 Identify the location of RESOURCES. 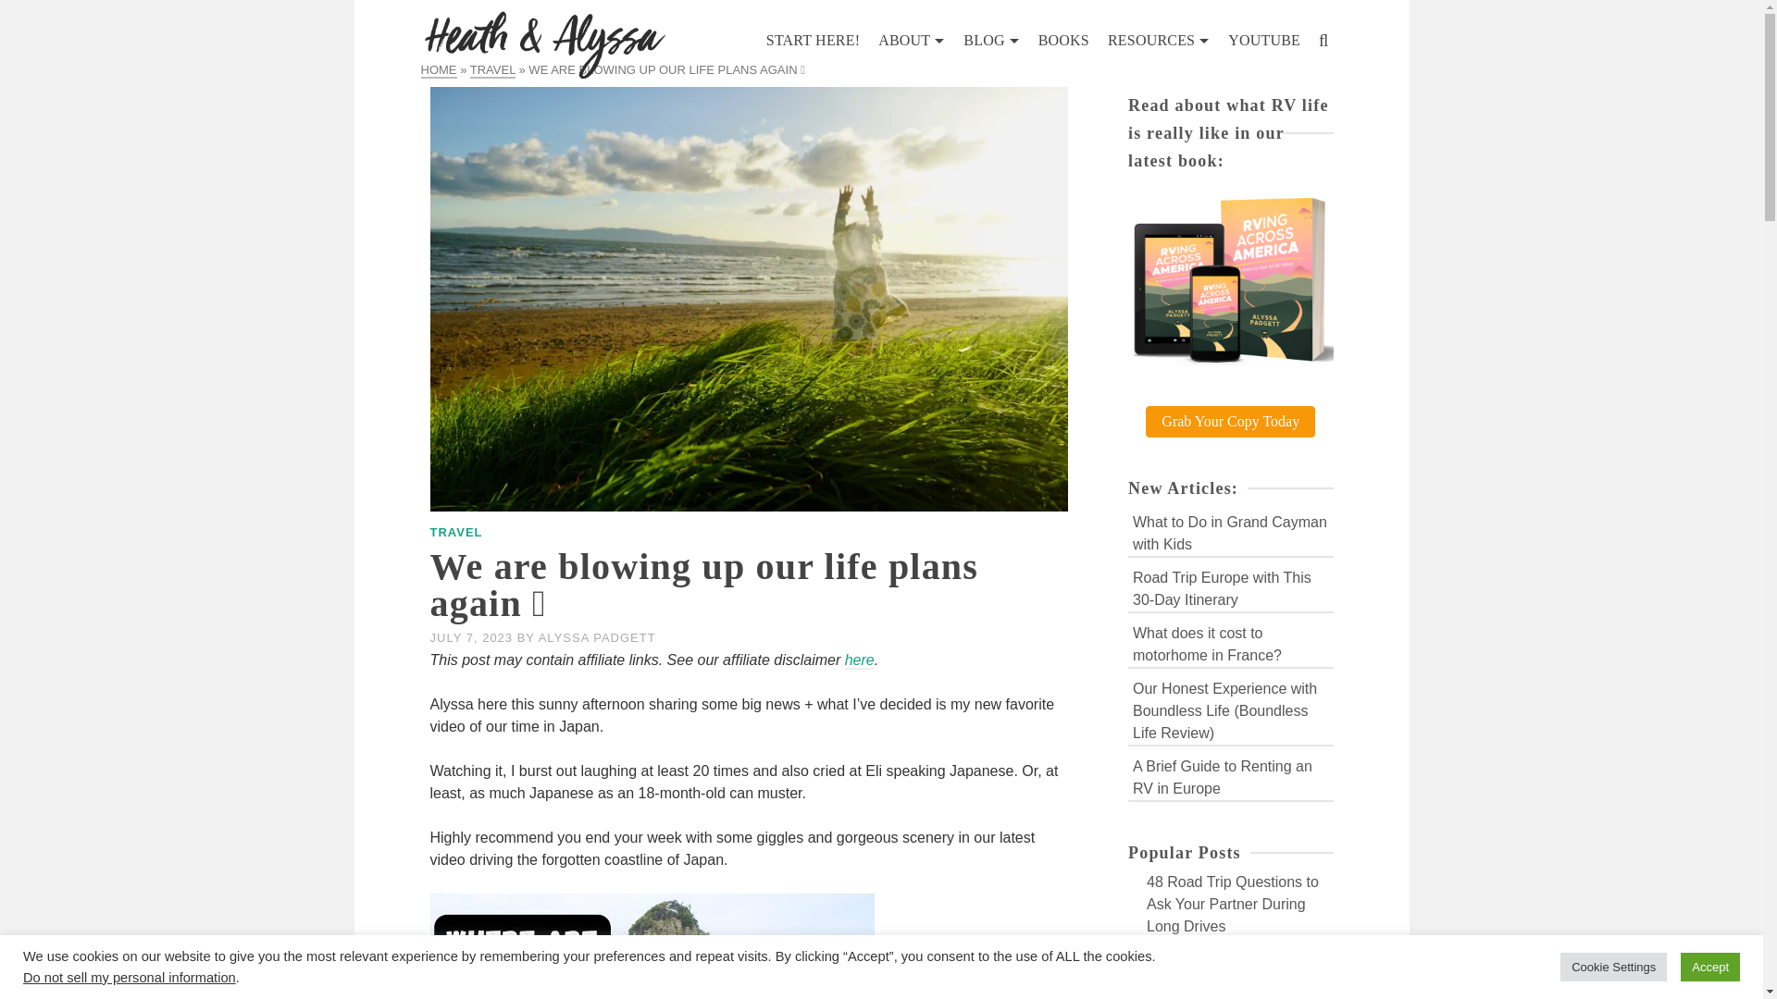
(1159, 40).